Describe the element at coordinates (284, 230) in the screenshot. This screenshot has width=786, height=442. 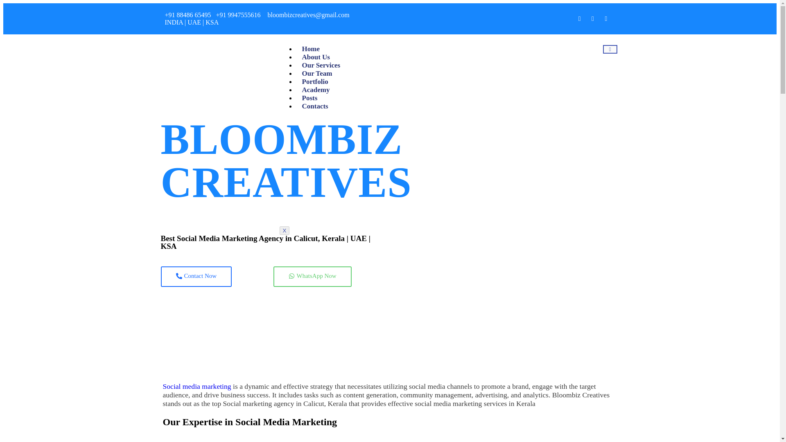
I see `X` at that location.